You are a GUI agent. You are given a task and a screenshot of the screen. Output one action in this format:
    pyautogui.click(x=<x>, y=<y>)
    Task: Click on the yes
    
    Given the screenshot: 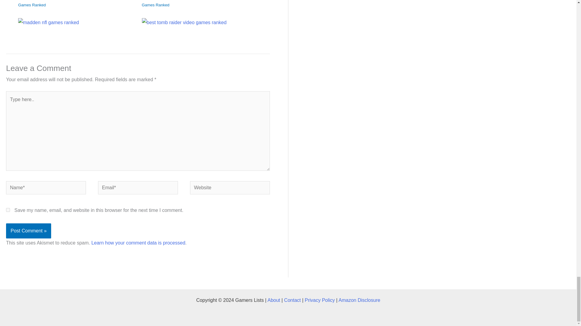 What is the action you would take?
    pyautogui.click(x=8, y=210)
    